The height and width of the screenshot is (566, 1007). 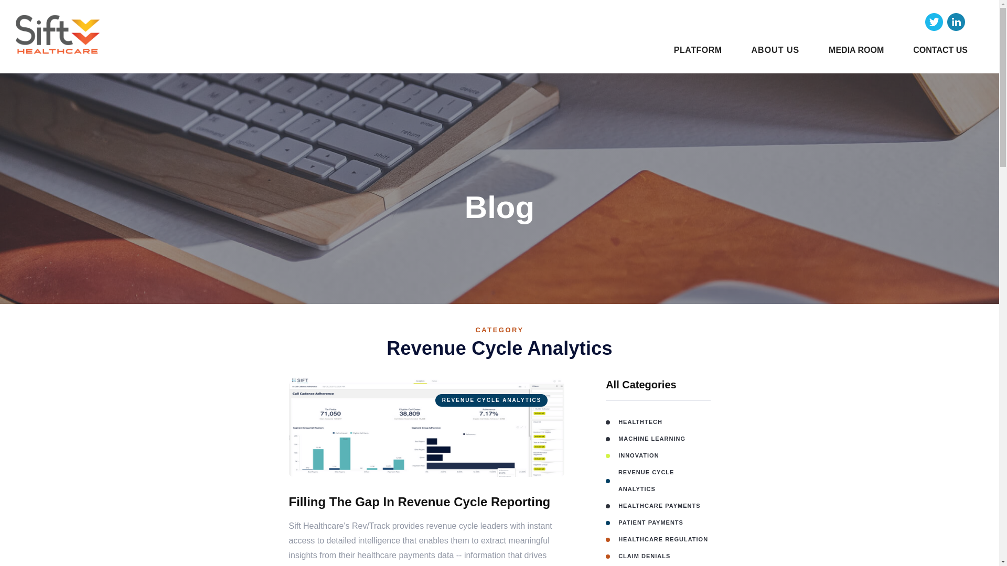 What do you see at coordinates (658, 505) in the screenshot?
I see `HEALTHCARE PAYMENTS` at bounding box center [658, 505].